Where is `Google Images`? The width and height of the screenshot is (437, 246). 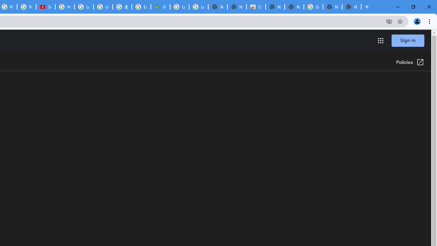
Google Images is located at coordinates (313, 7).